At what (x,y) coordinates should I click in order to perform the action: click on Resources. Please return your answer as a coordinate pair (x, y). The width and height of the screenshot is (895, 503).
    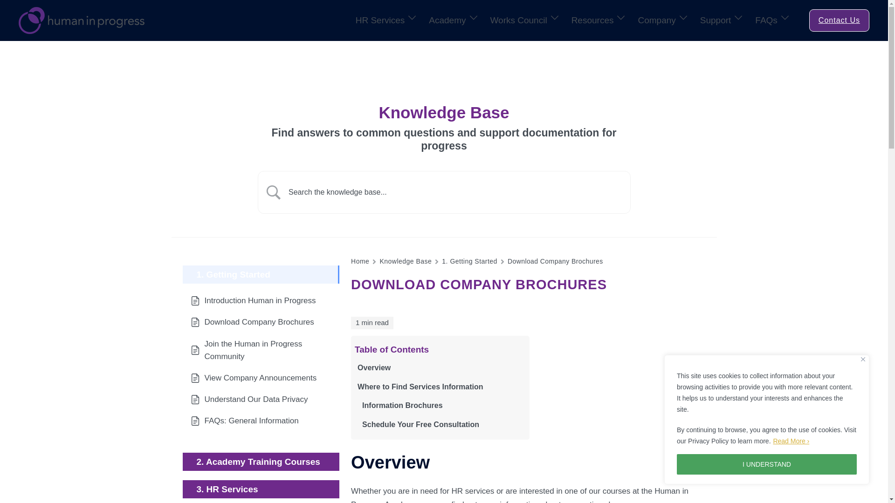
    Looking at the image, I should click on (593, 20).